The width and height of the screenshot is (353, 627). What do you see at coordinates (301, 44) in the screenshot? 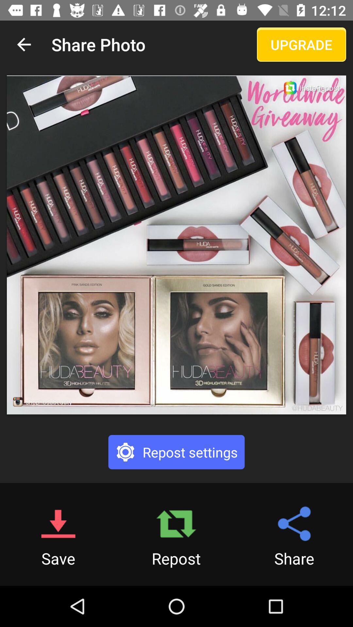
I see `jump to upgrade` at bounding box center [301, 44].